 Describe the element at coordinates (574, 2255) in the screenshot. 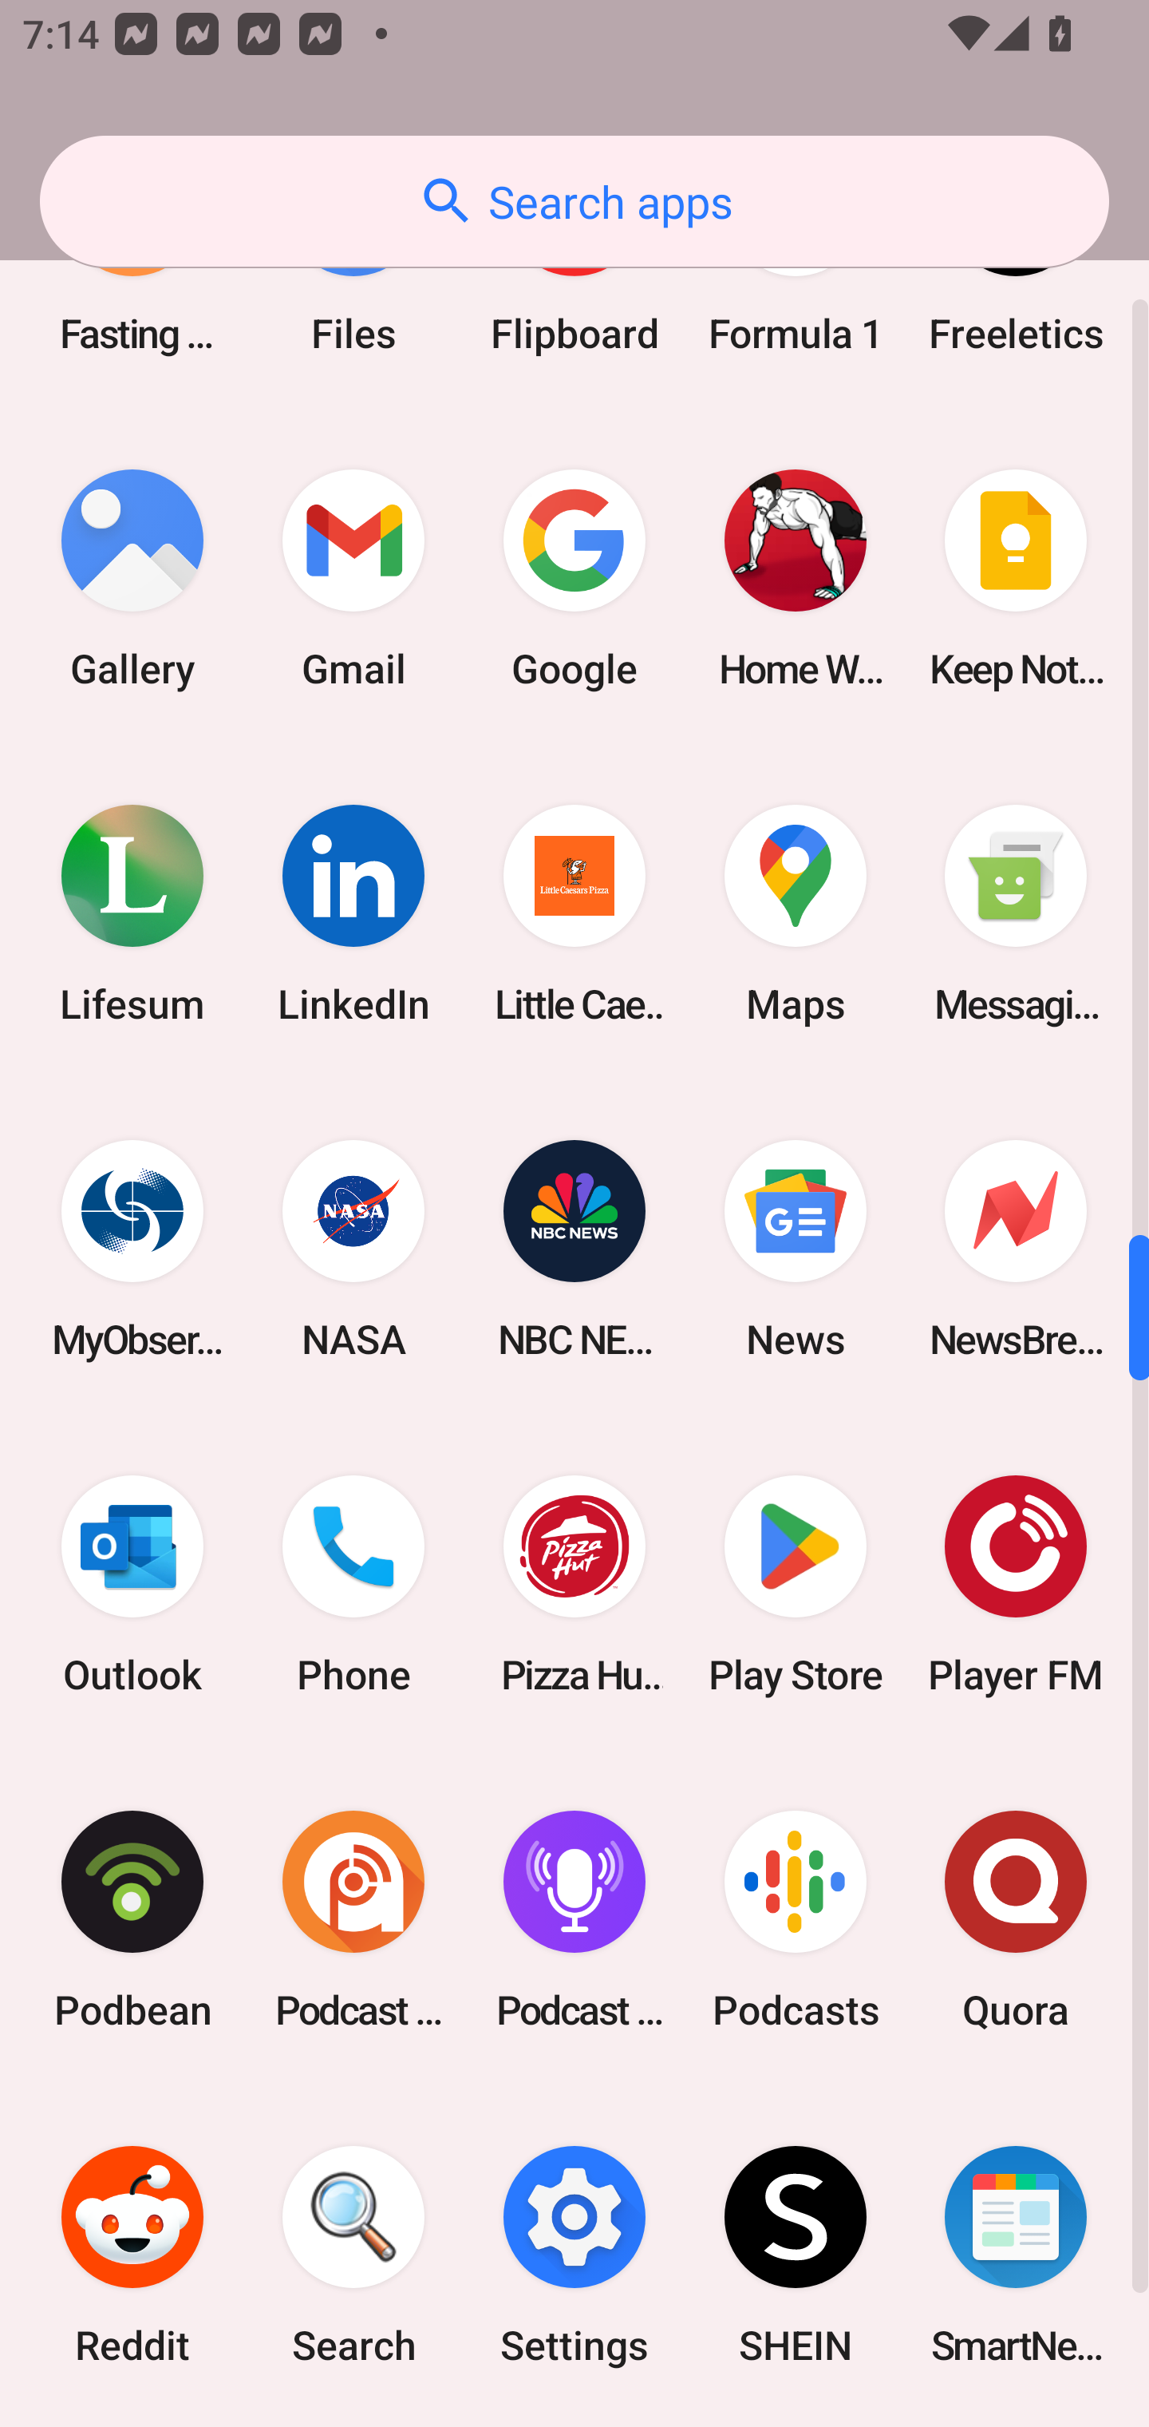

I see `Settings` at that location.